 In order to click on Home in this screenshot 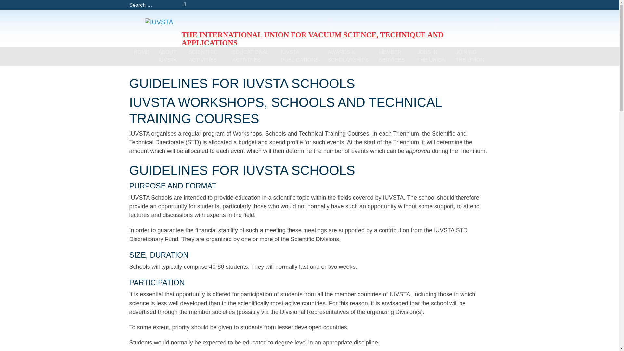, I will do `click(142, 52)`.